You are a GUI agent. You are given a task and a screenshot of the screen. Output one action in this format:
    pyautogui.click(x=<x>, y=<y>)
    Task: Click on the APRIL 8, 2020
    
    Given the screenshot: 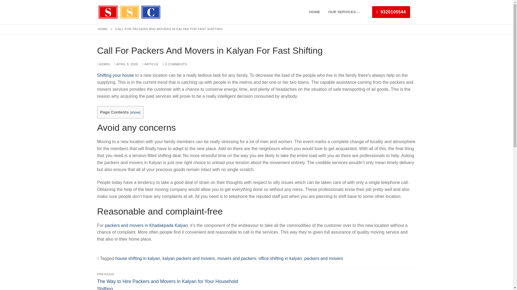 What is the action you would take?
    pyautogui.click(x=126, y=64)
    